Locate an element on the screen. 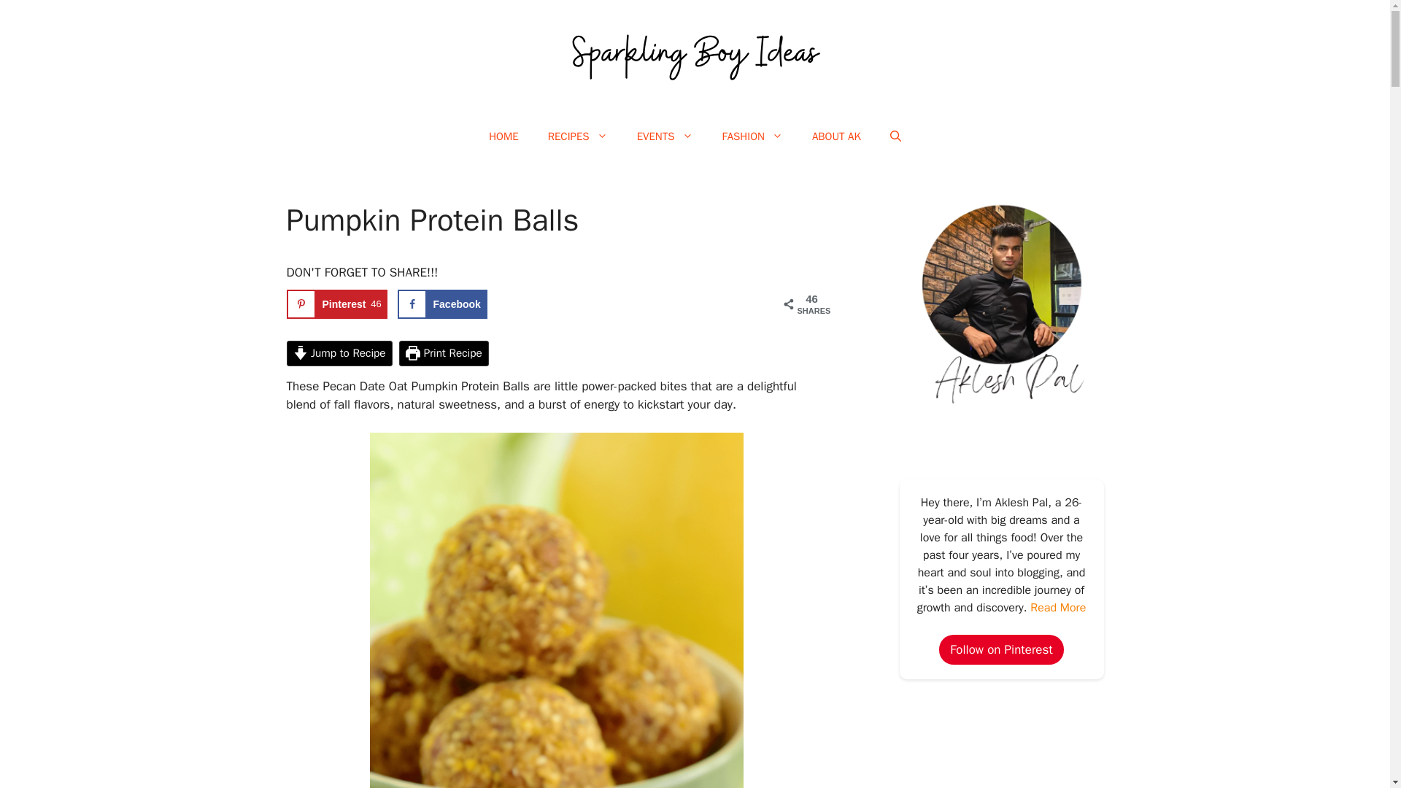 Image resolution: width=1401 pixels, height=788 pixels. Share on Facebook is located at coordinates (752, 136).